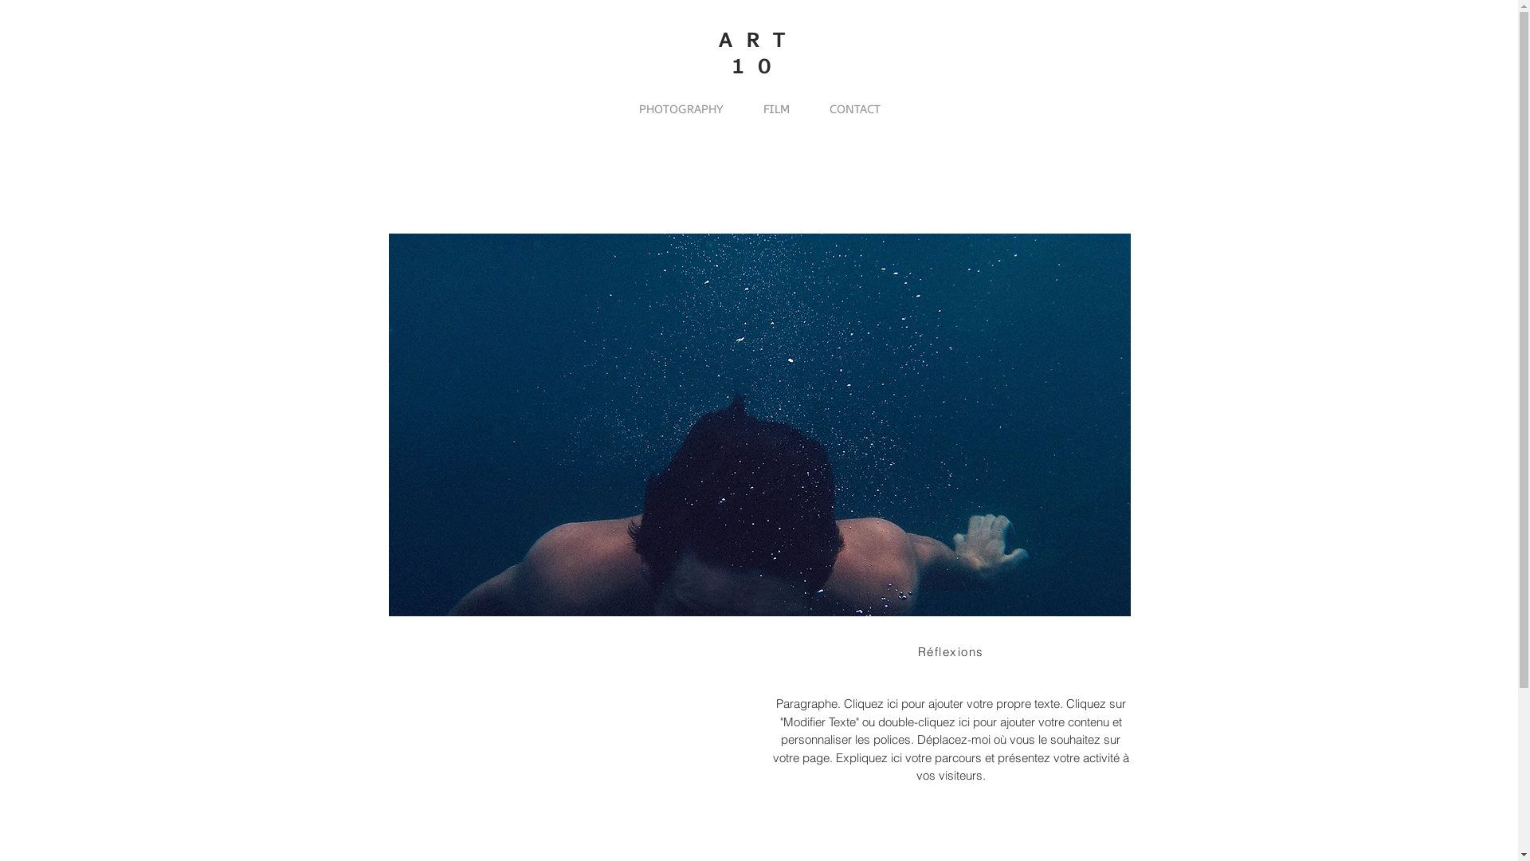 The image size is (1530, 861). Describe the element at coordinates (776, 110) in the screenshot. I see `FILM` at that location.